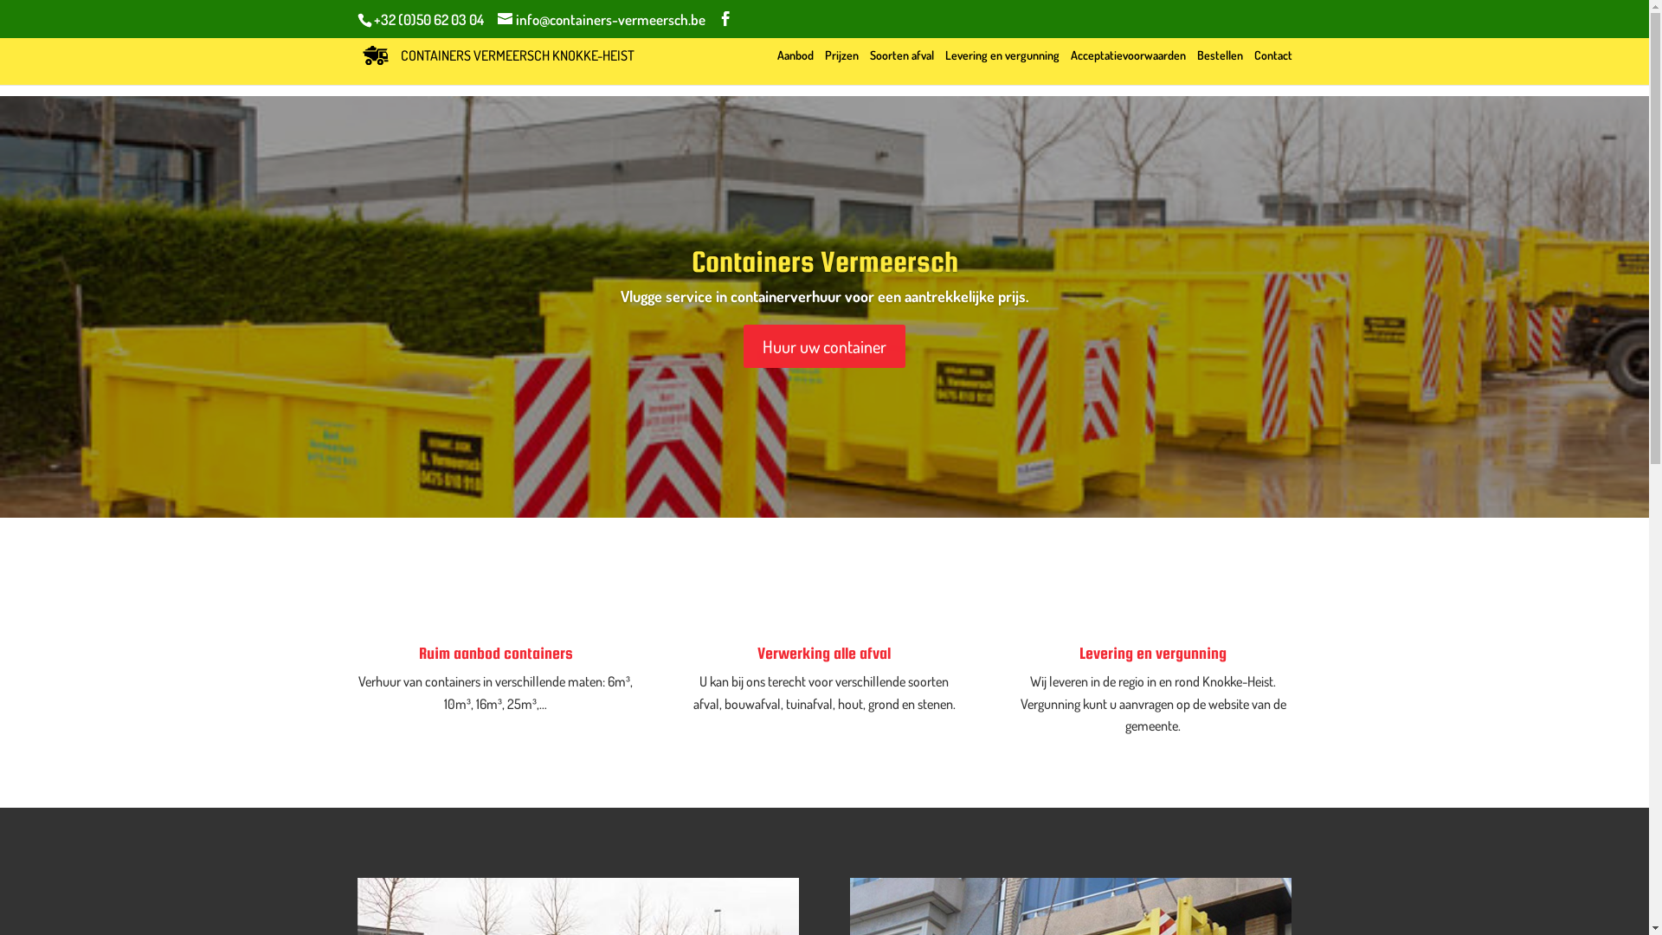 The image size is (1662, 935). Describe the element at coordinates (901, 68) in the screenshot. I see `Soorten afval` at that location.